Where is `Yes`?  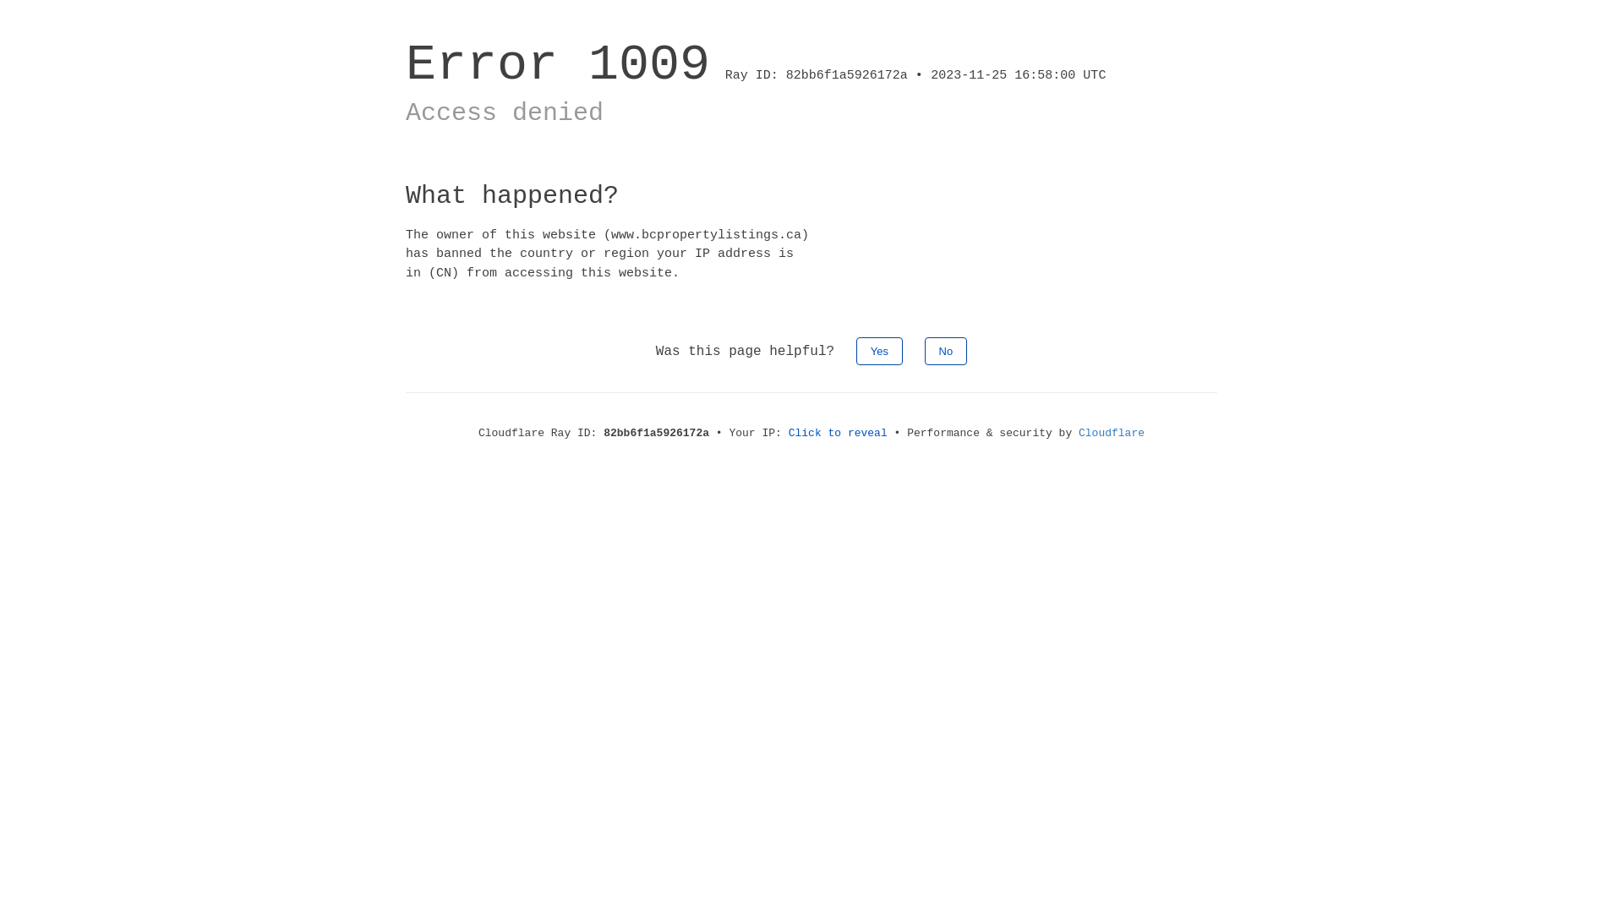 Yes is located at coordinates (879, 352).